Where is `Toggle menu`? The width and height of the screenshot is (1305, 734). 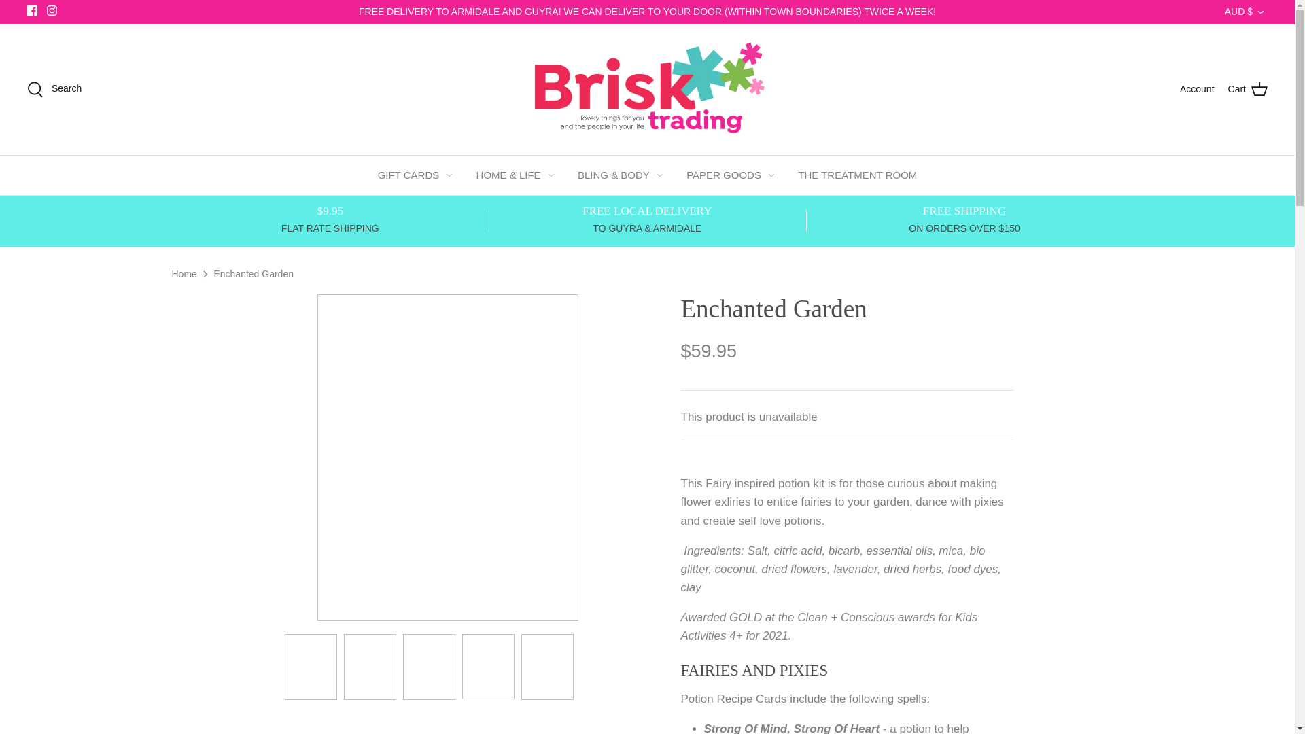 Toggle menu is located at coordinates (659, 175).